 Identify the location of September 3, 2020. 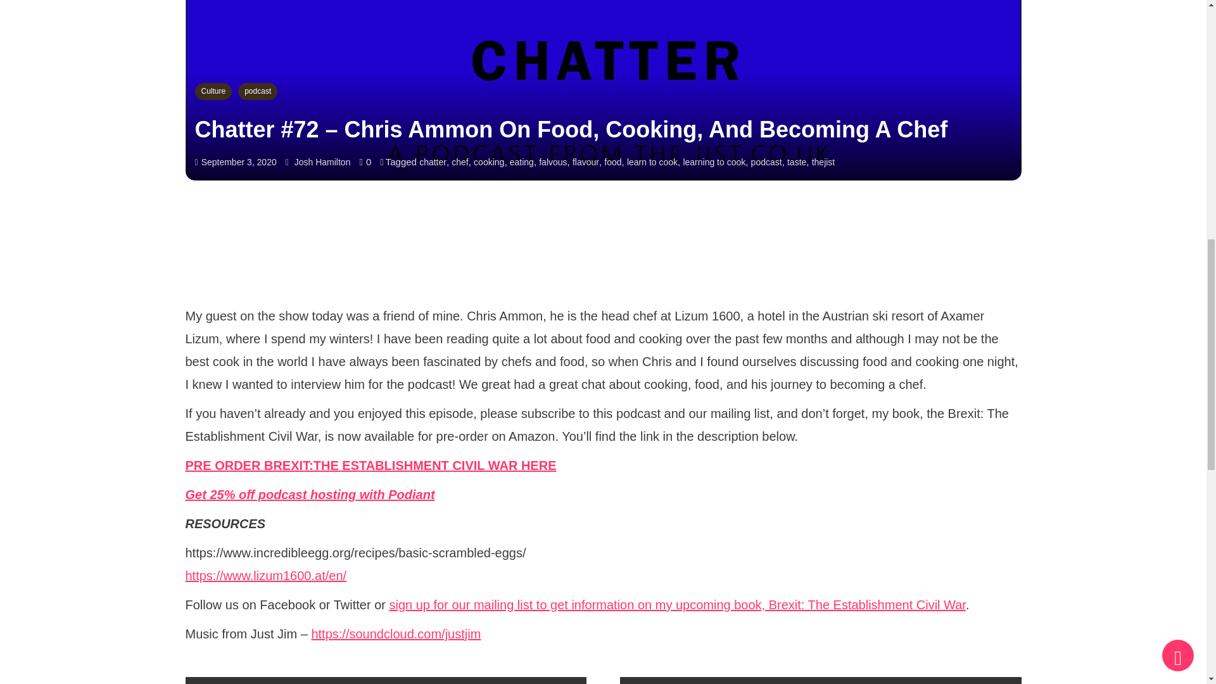
(239, 162).